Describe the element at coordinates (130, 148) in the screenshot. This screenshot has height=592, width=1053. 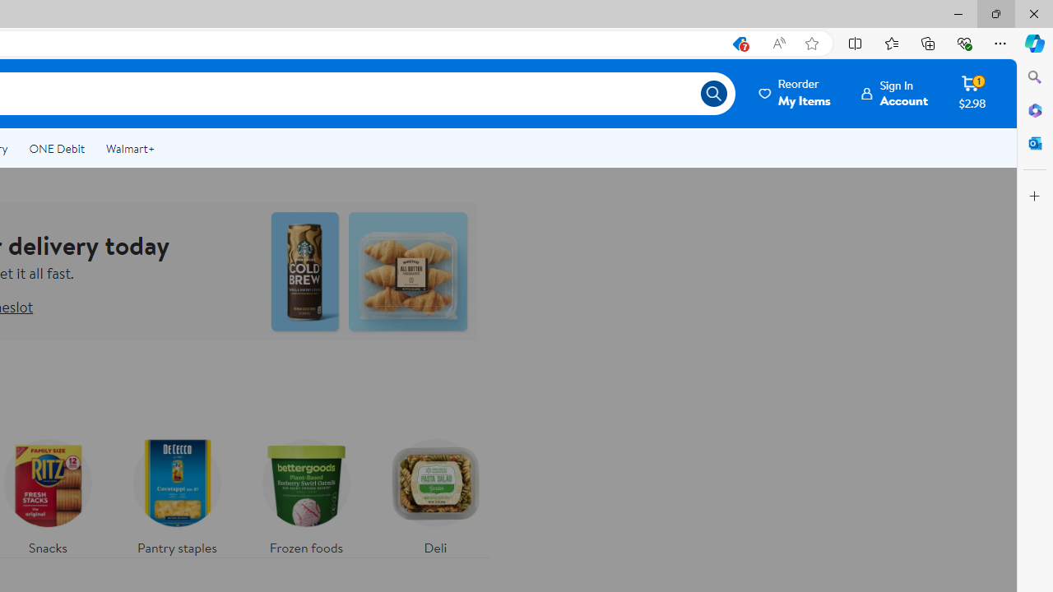
I see `Walmart+` at that location.